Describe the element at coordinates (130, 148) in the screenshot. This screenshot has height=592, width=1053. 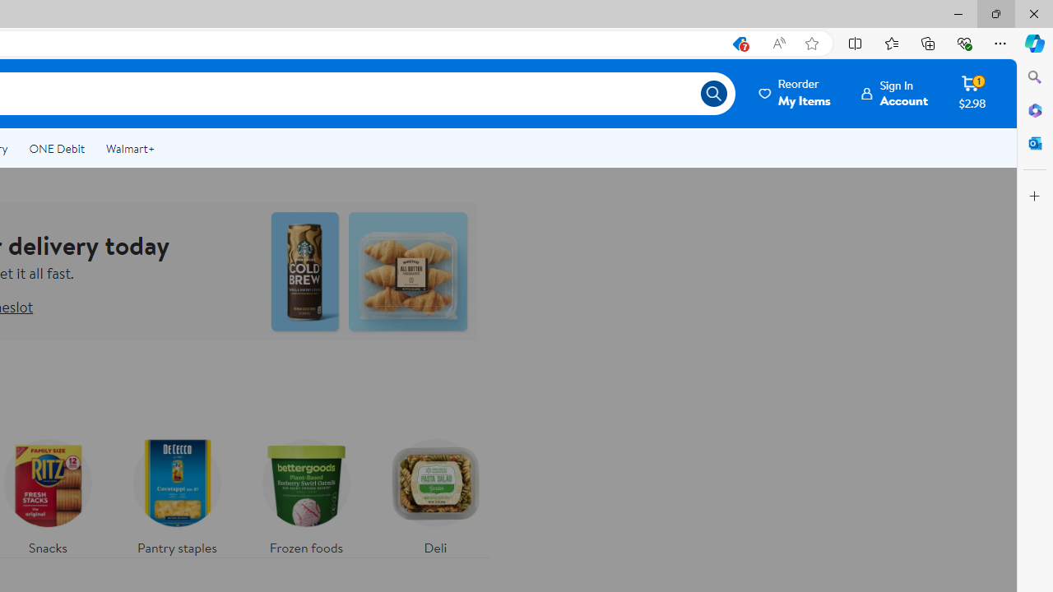
I see `Walmart+` at that location.